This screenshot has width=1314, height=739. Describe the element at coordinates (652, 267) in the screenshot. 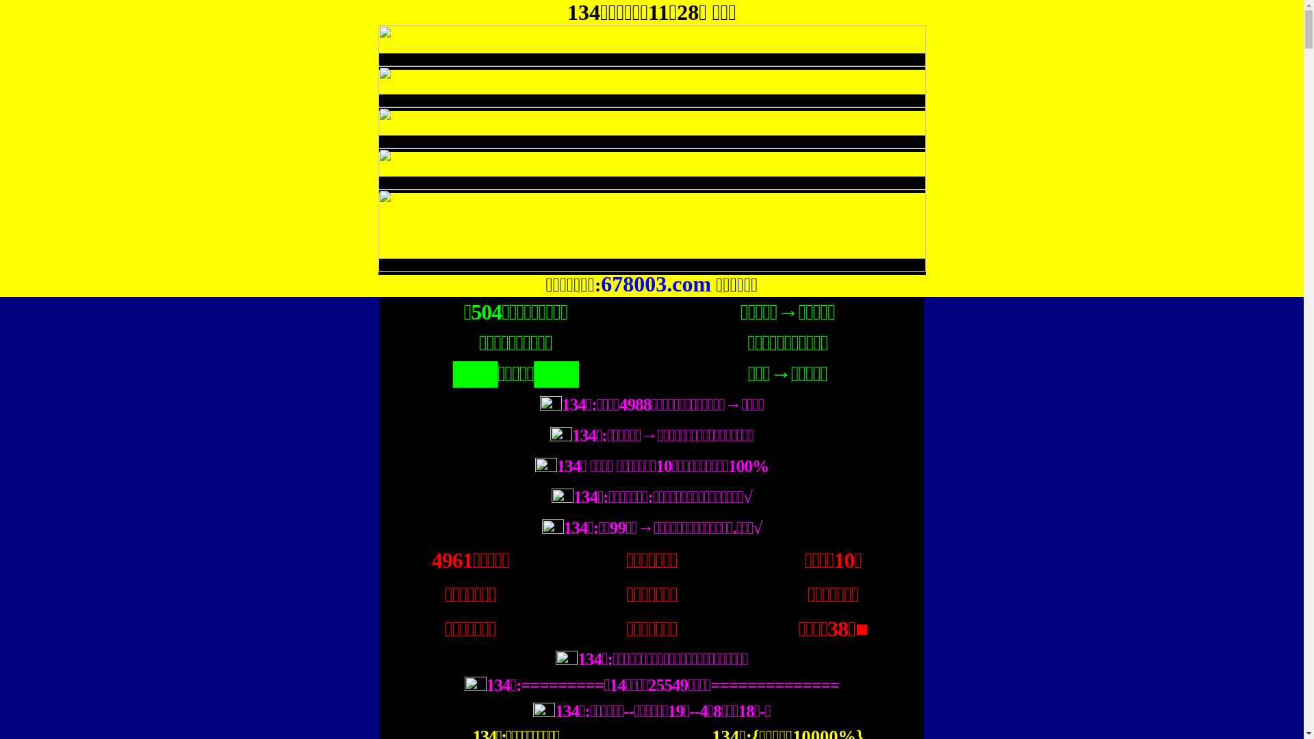

I see `074` at that location.